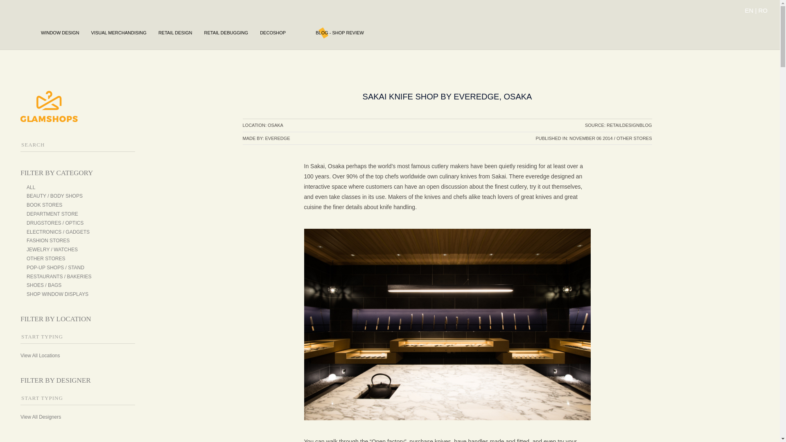 The image size is (786, 442). Describe the element at coordinates (44, 205) in the screenshot. I see `BOOK STORES` at that location.